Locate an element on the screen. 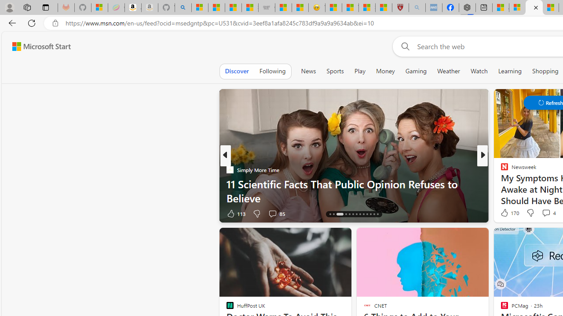 The width and height of the screenshot is (563, 316). Stacker is located at coordinates (501, 169).